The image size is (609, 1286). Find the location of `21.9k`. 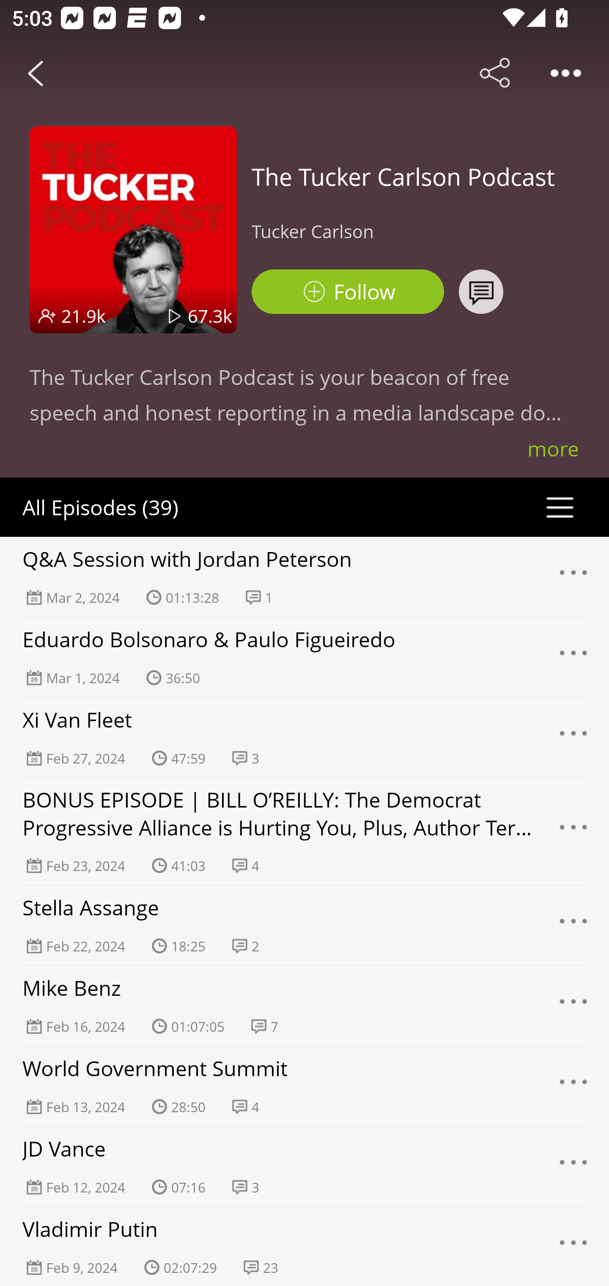

21.9k is located at coordinates (84, 316).